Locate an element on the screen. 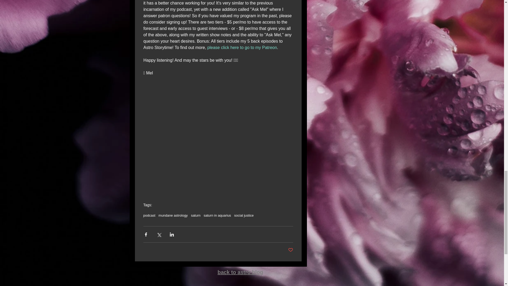 This screenshot has width=508, height=286. saturn is located at coordinates (196, 215).